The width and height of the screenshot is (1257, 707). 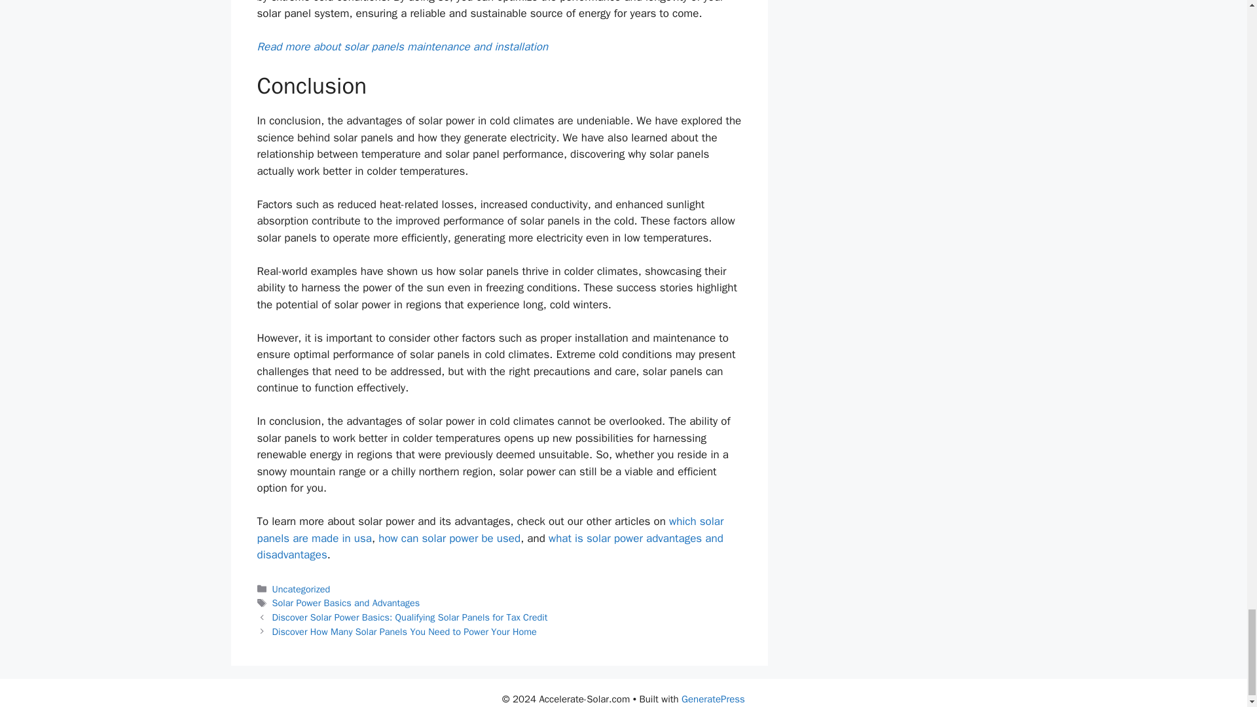 I want to click on which solar panels are made in usa, so click(x=490, y=530).